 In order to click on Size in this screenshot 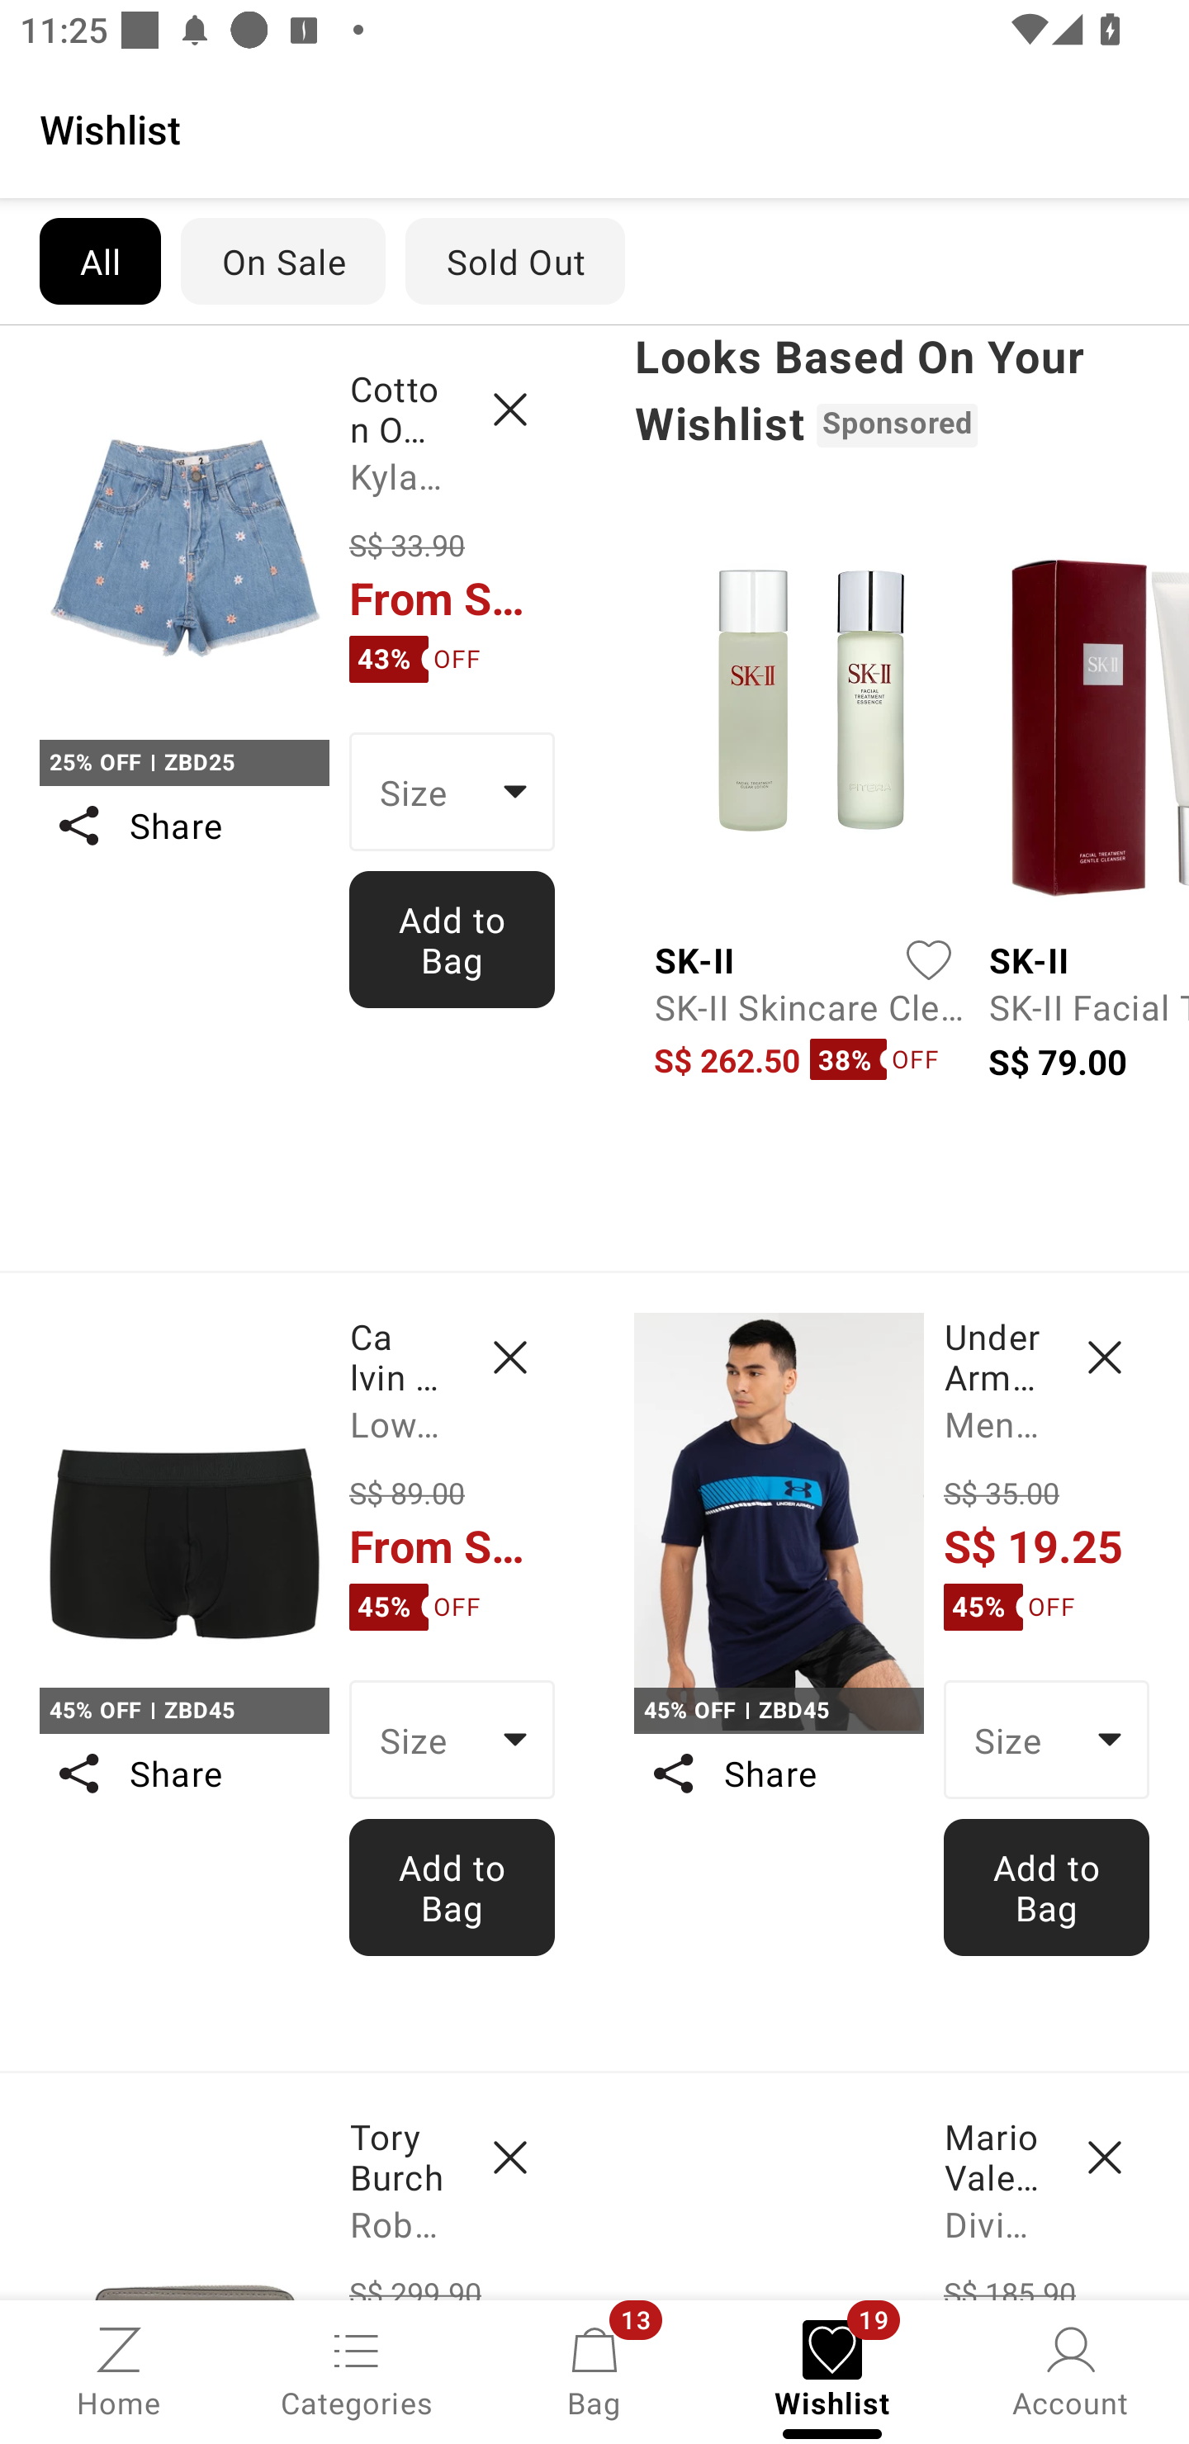, I will do `click(1047, 1740)`.